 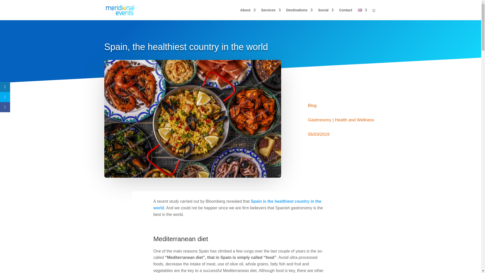 What do you see at coordinates (346, 14) in the screenshot?
I see `Contact` at bounding box center [346, 14].